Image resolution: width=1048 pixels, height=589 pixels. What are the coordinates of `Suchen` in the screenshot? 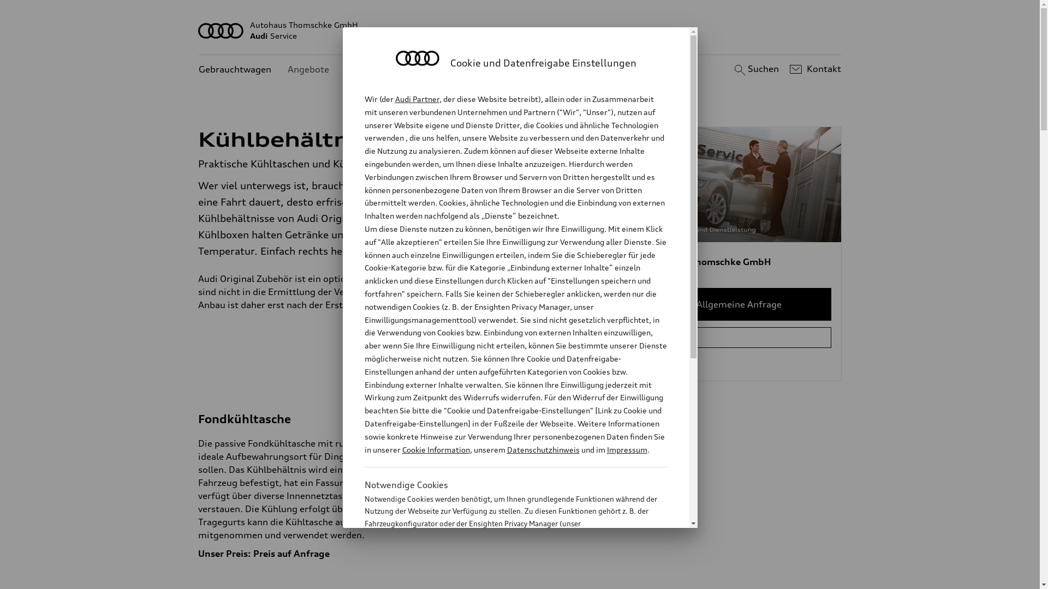 It's located at (755, 69).